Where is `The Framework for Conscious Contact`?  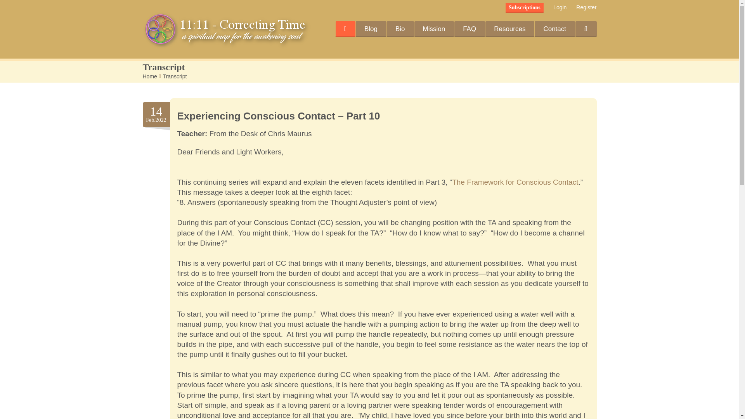
The Framework for Conscious Contact is located at coordinates (515, 182).